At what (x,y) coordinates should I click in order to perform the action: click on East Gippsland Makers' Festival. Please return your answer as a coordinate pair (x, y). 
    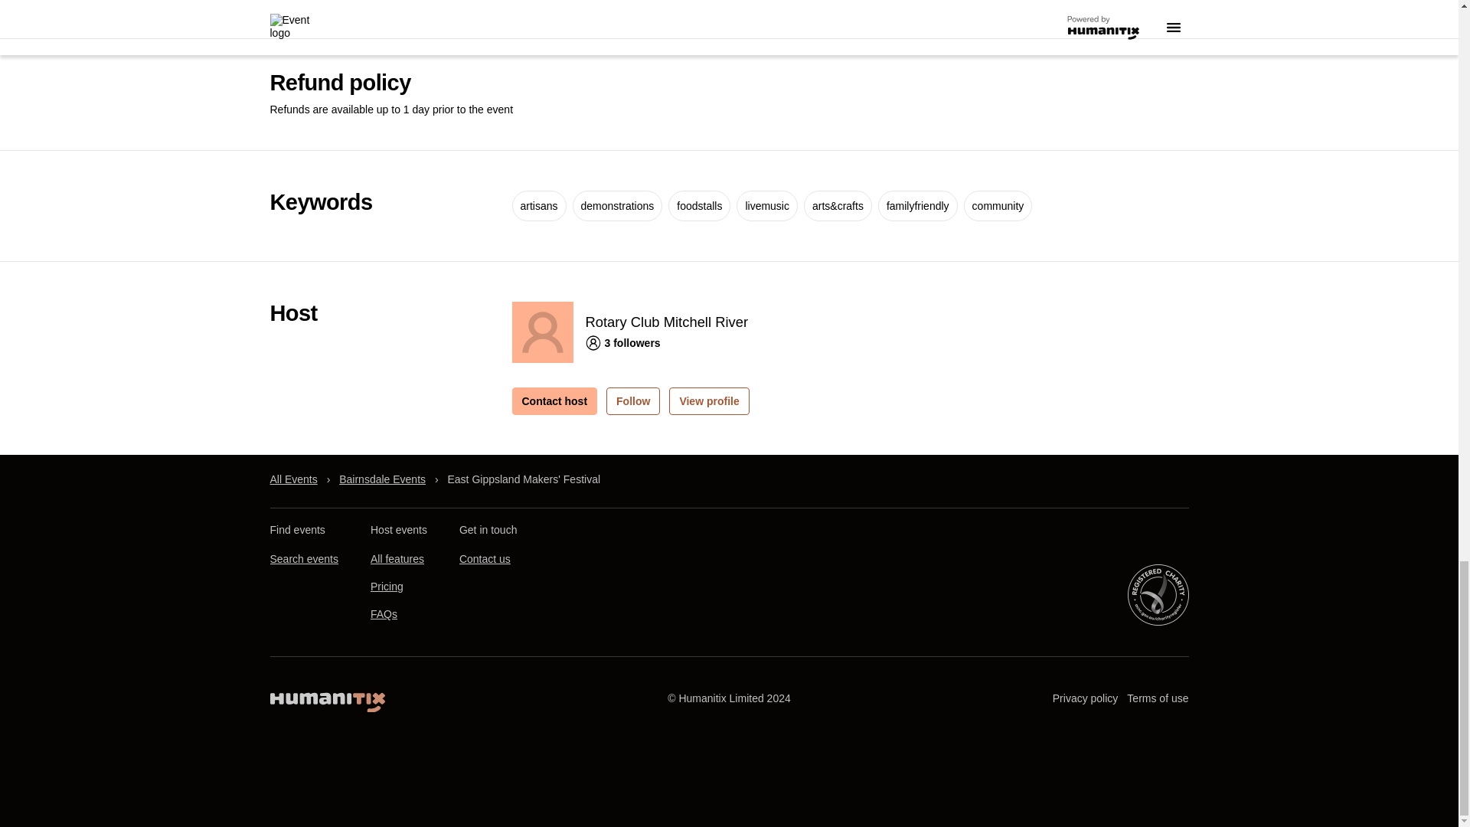
    Looking at the image, I should click on (523, 479).